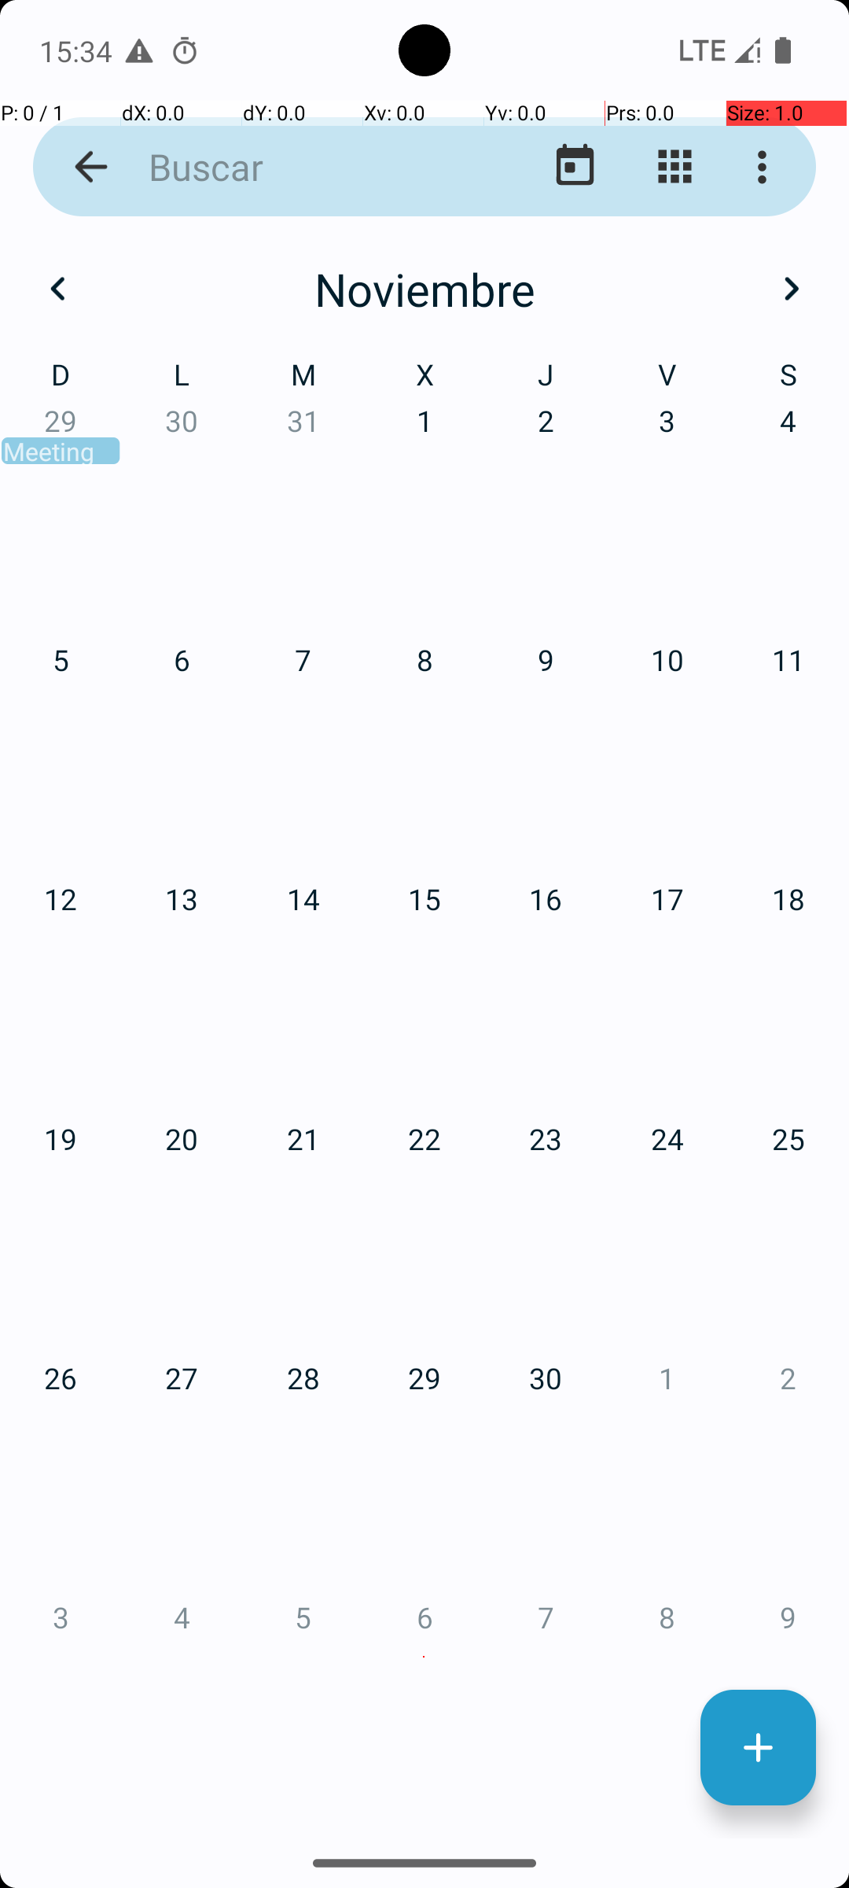 Image resolution: width=849 pixels, height=1888 pixels. Describe the element at coordinates (424, 385) in the screenshot. I see `FEBRERO` at that location.